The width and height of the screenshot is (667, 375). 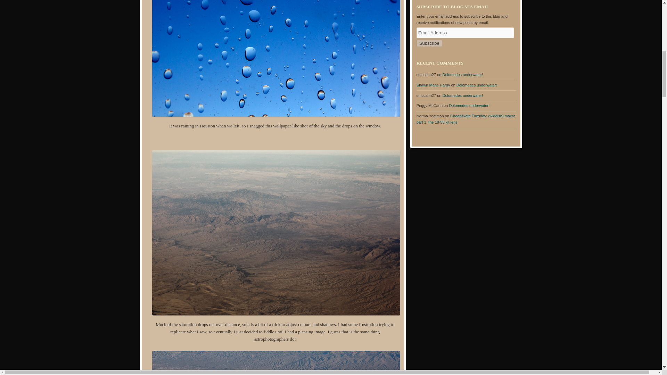 I want to click on Subscribe, so click(x=429, y=43).